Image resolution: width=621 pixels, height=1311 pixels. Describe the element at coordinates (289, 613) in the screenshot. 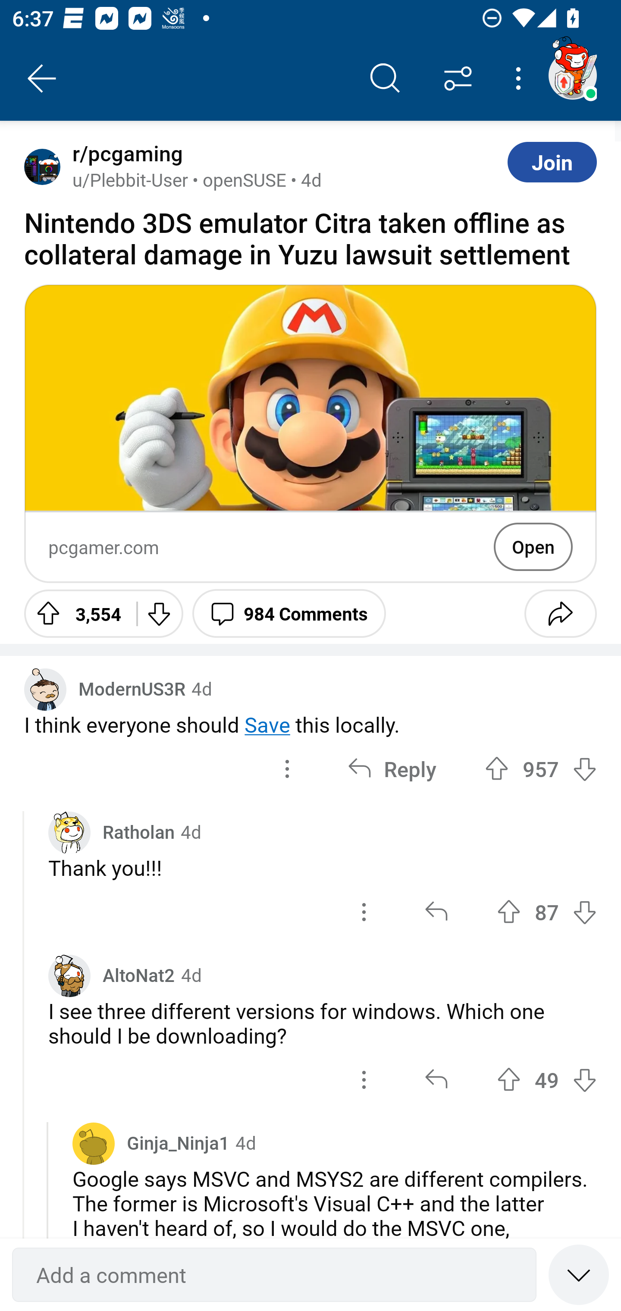

I see `984 Comments` at that location.